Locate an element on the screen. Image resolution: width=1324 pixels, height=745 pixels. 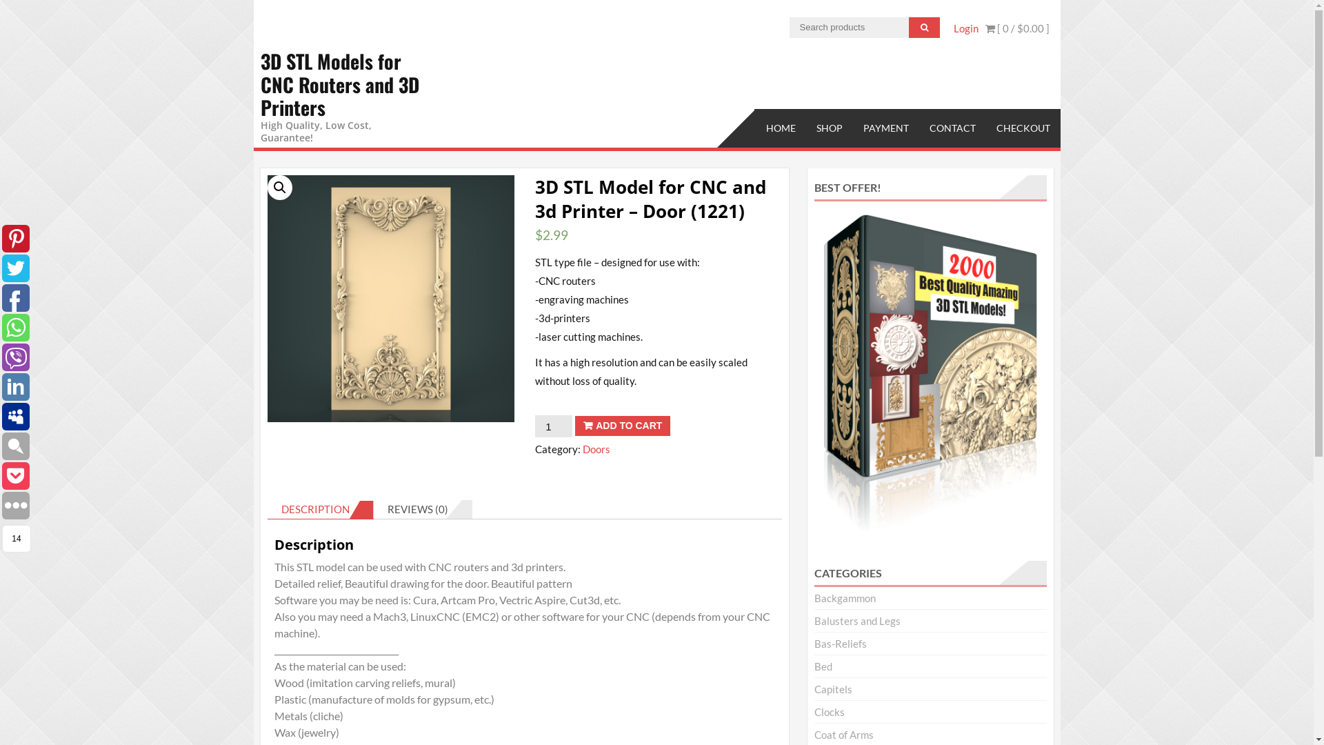
Share LinkedIn is located at coordinates (16, 387).